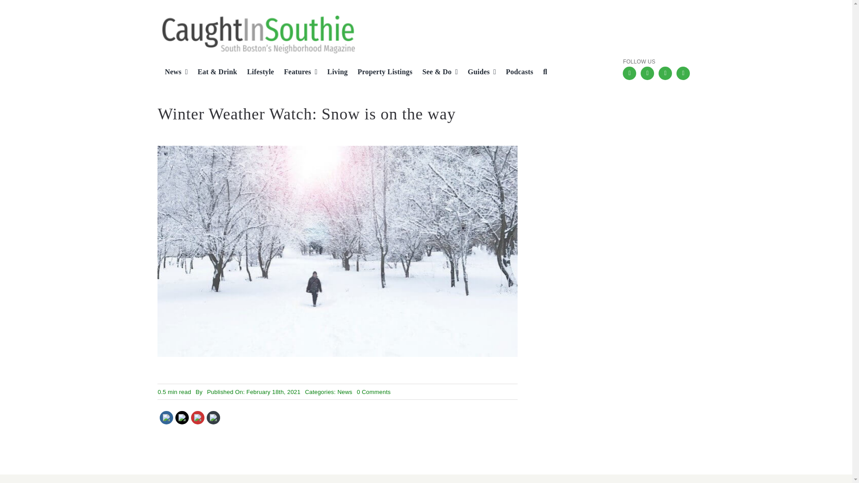 The image size is (859, 483). Describe the element at coordinates (257, 72) in the screenshot. I see `Lifestyle` at that location.